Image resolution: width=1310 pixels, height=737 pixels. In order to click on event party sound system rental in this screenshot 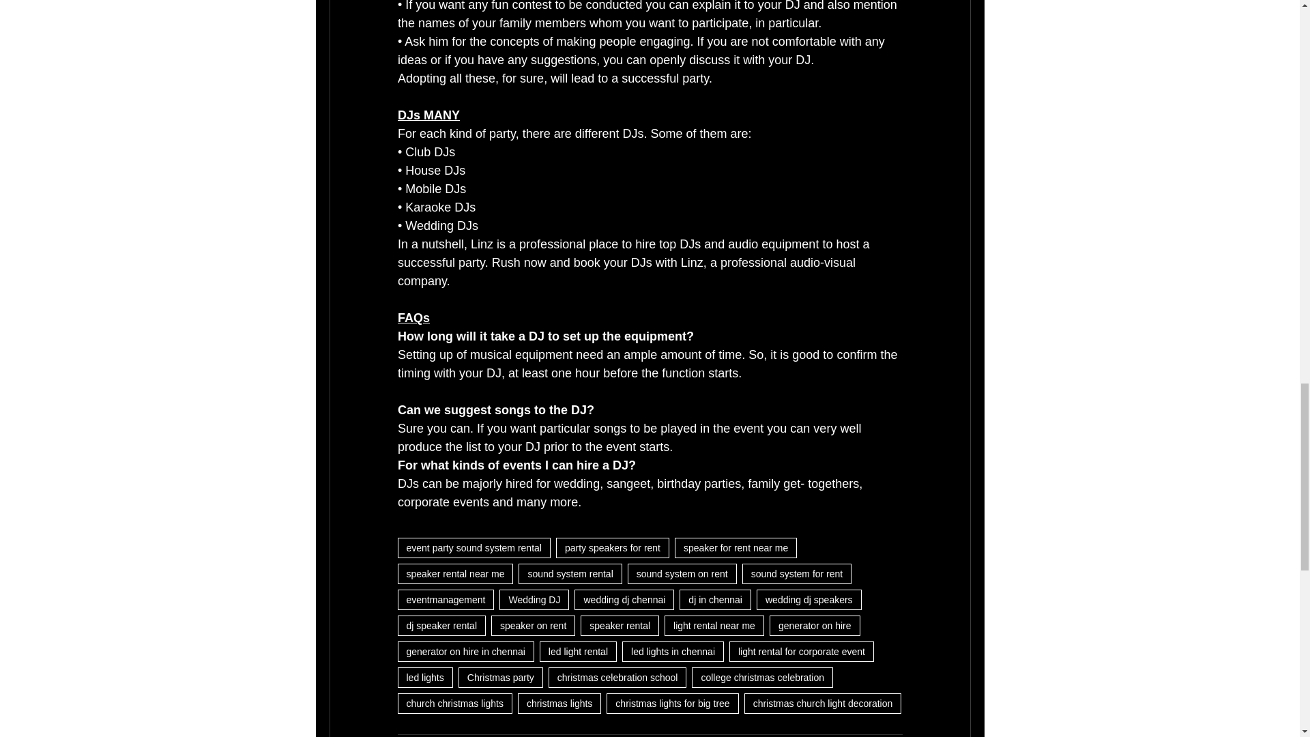, I will do `click(474, 547)`.